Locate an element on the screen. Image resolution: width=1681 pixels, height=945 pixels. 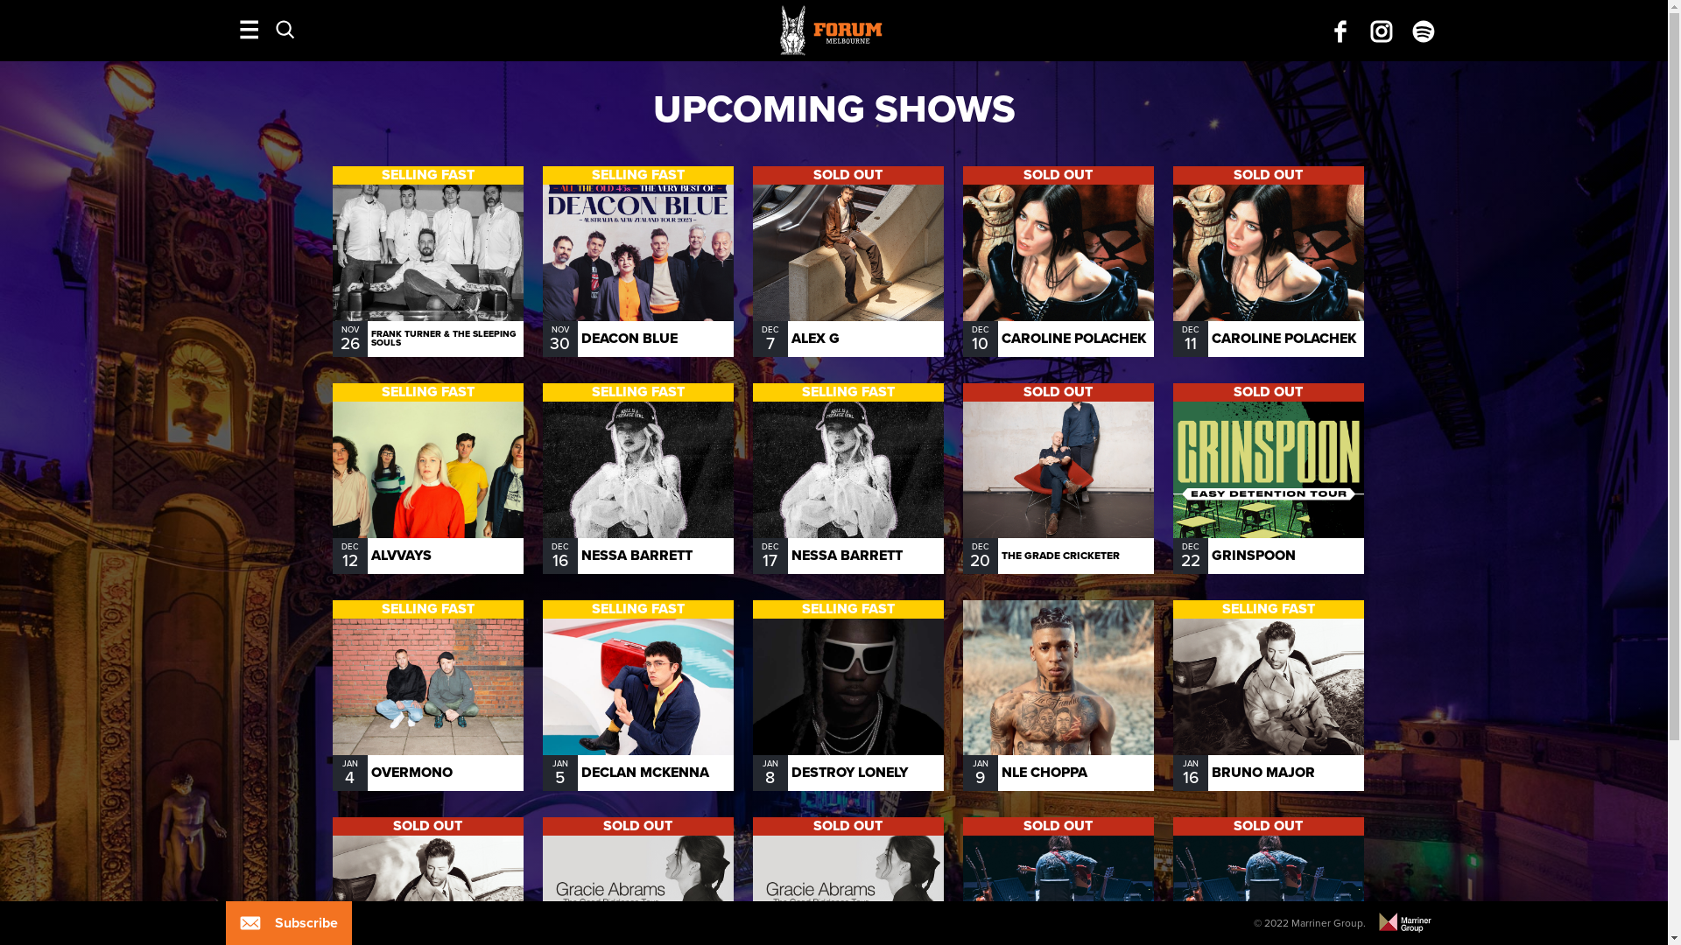
SOLD OUT
DEC
22 GRINSPOON is located at coordinates (1268, 479).